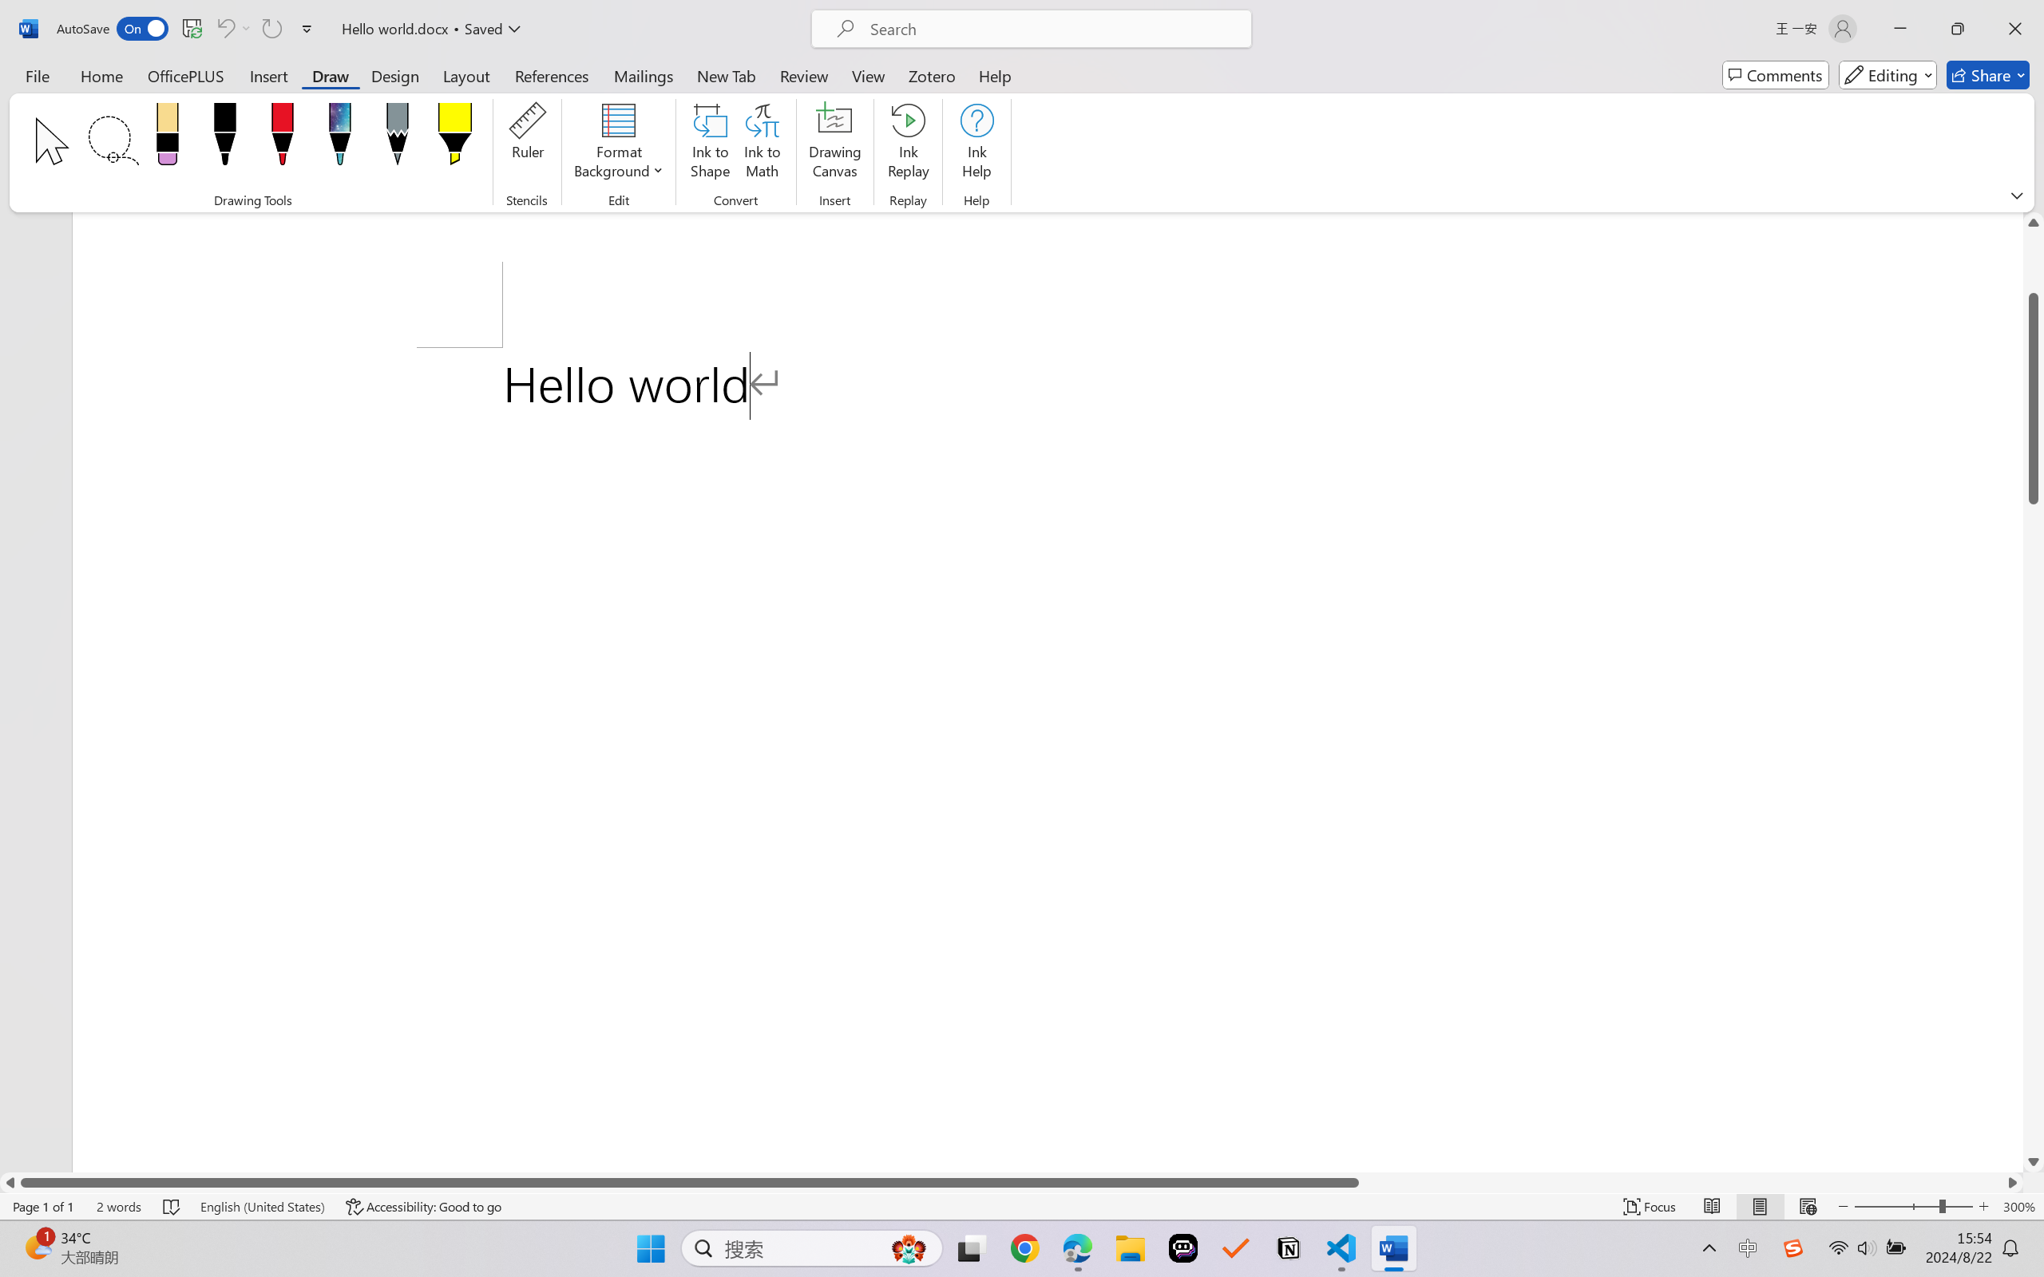 This screenshot has width=2044, height=1277. Describe the element at coordinates (644, 75) in the screenshot. I see `Mailings` at that location.